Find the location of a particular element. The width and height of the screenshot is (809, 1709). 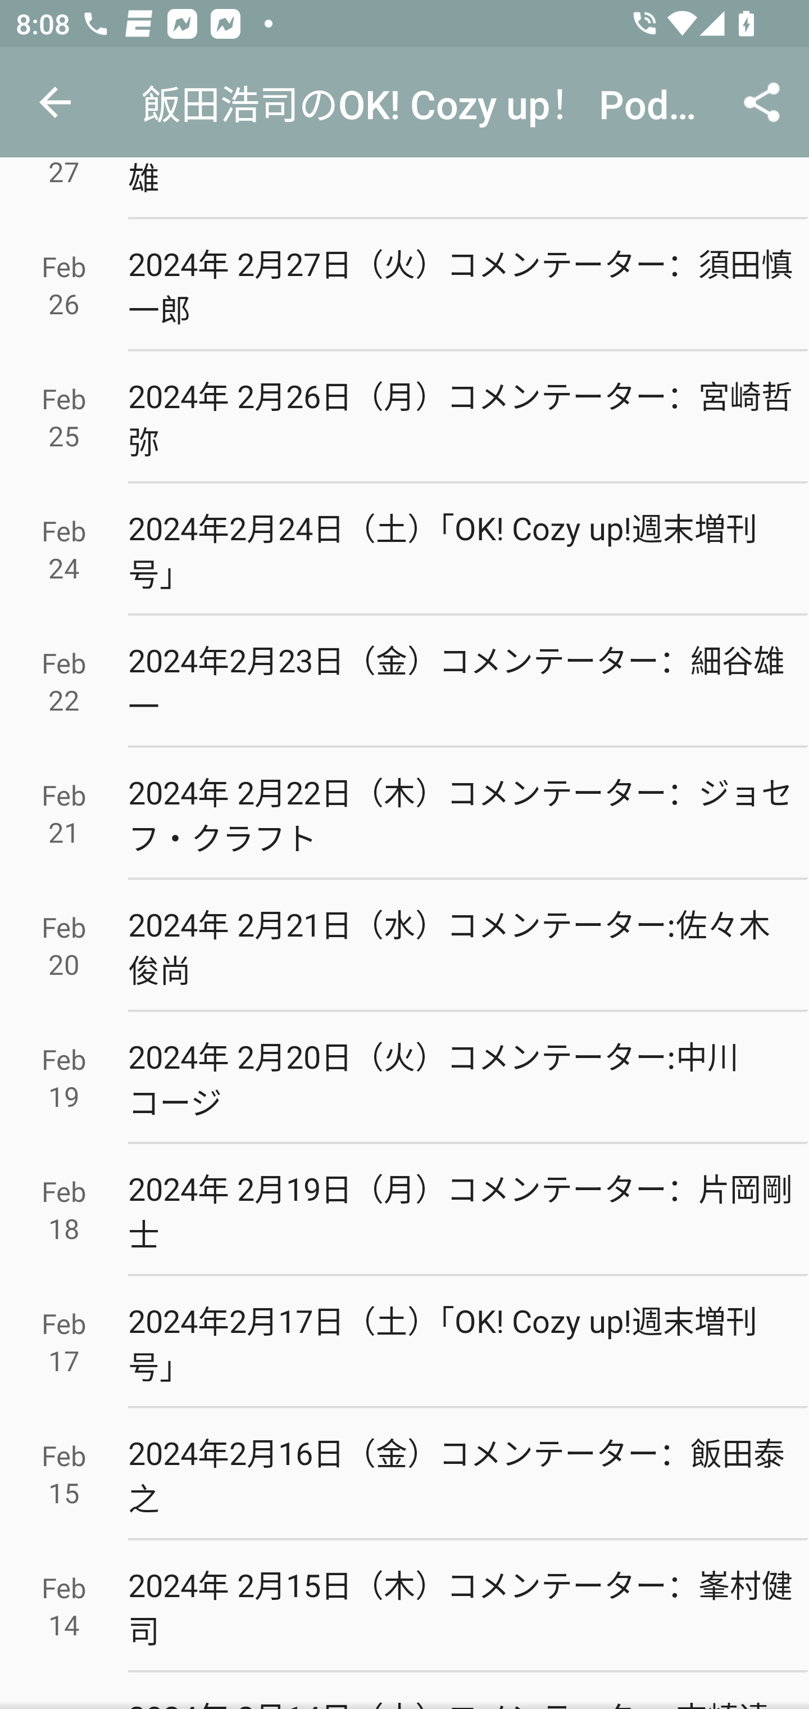

Feb 17 2024年2月17日（土）「OK! Cozy up!週末増刊号」 is located at coordinates (404, 1342).